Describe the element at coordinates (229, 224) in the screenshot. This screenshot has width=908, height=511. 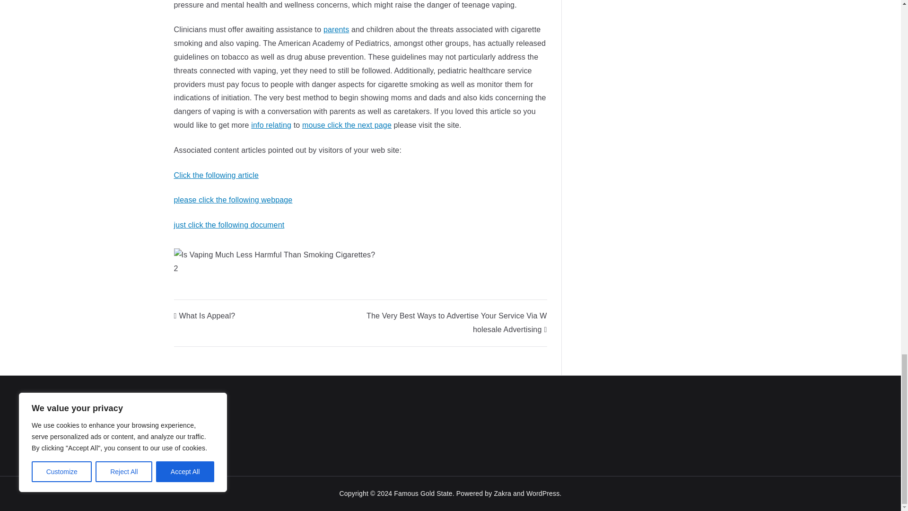
I see `just click the following document` at that location.